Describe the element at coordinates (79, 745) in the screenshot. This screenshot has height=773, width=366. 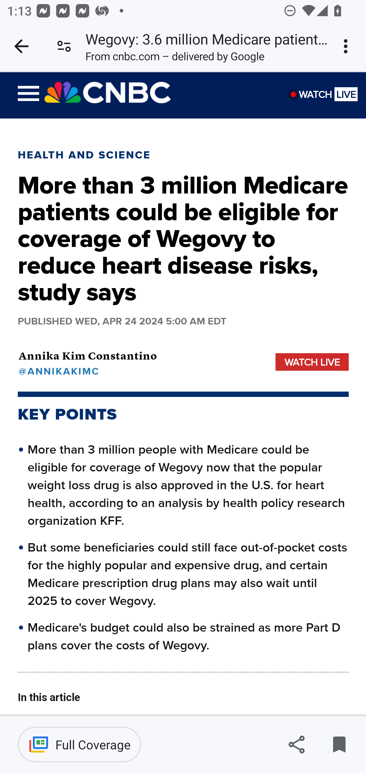
I see `Full Coverage` at that location.